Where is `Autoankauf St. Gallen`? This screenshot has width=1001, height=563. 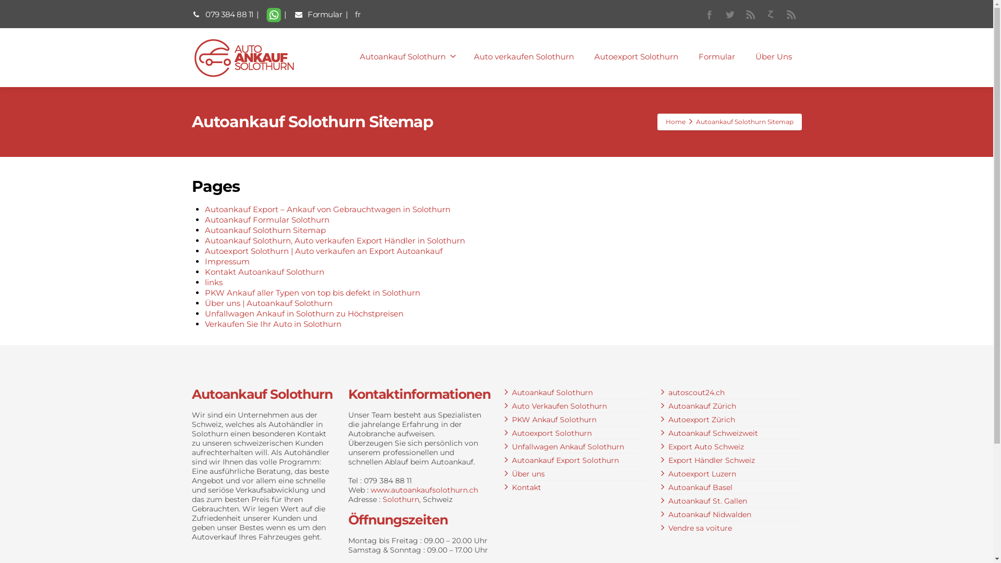 Autoankauf St. Gallen is located at coordinates (708, 501).